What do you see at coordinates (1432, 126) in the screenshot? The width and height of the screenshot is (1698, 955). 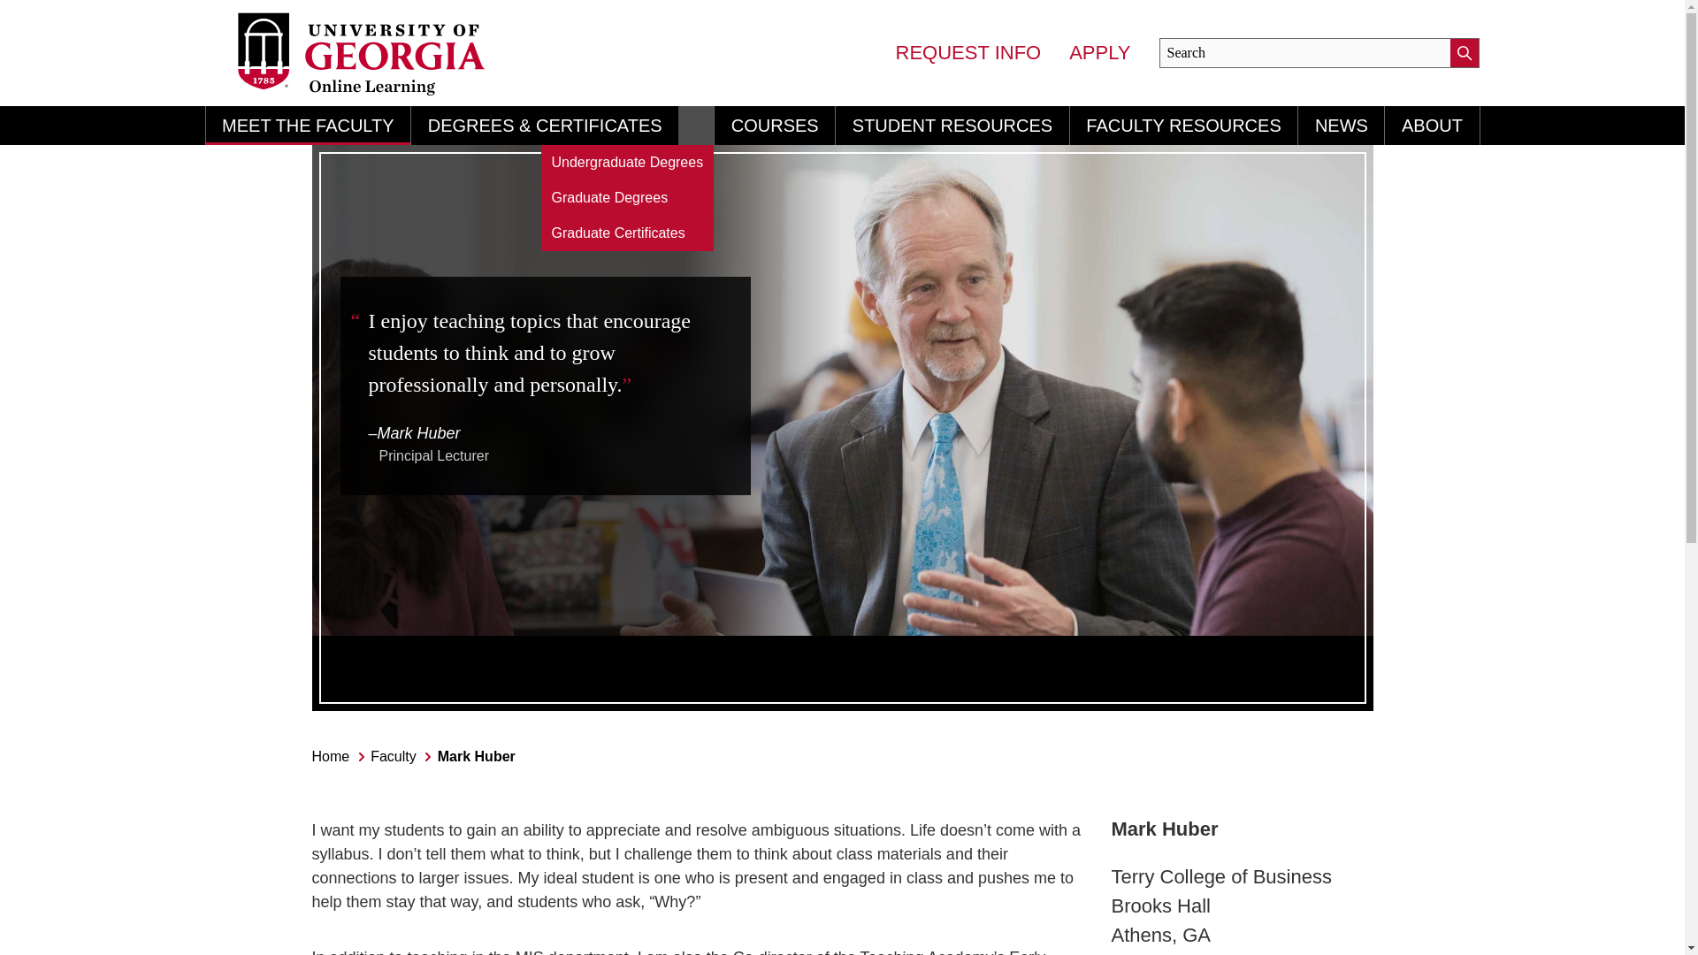 I see `ABOUT` at bounding box center [1432, 126].